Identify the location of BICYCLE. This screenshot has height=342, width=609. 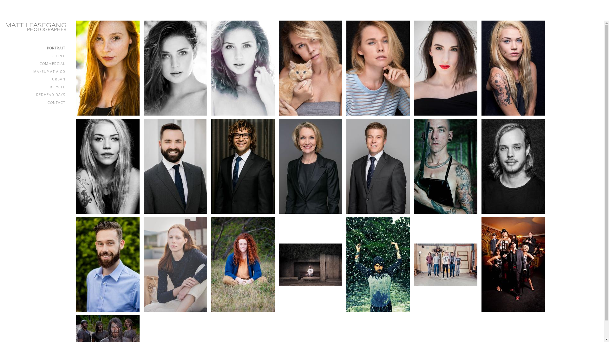
(35, 87).